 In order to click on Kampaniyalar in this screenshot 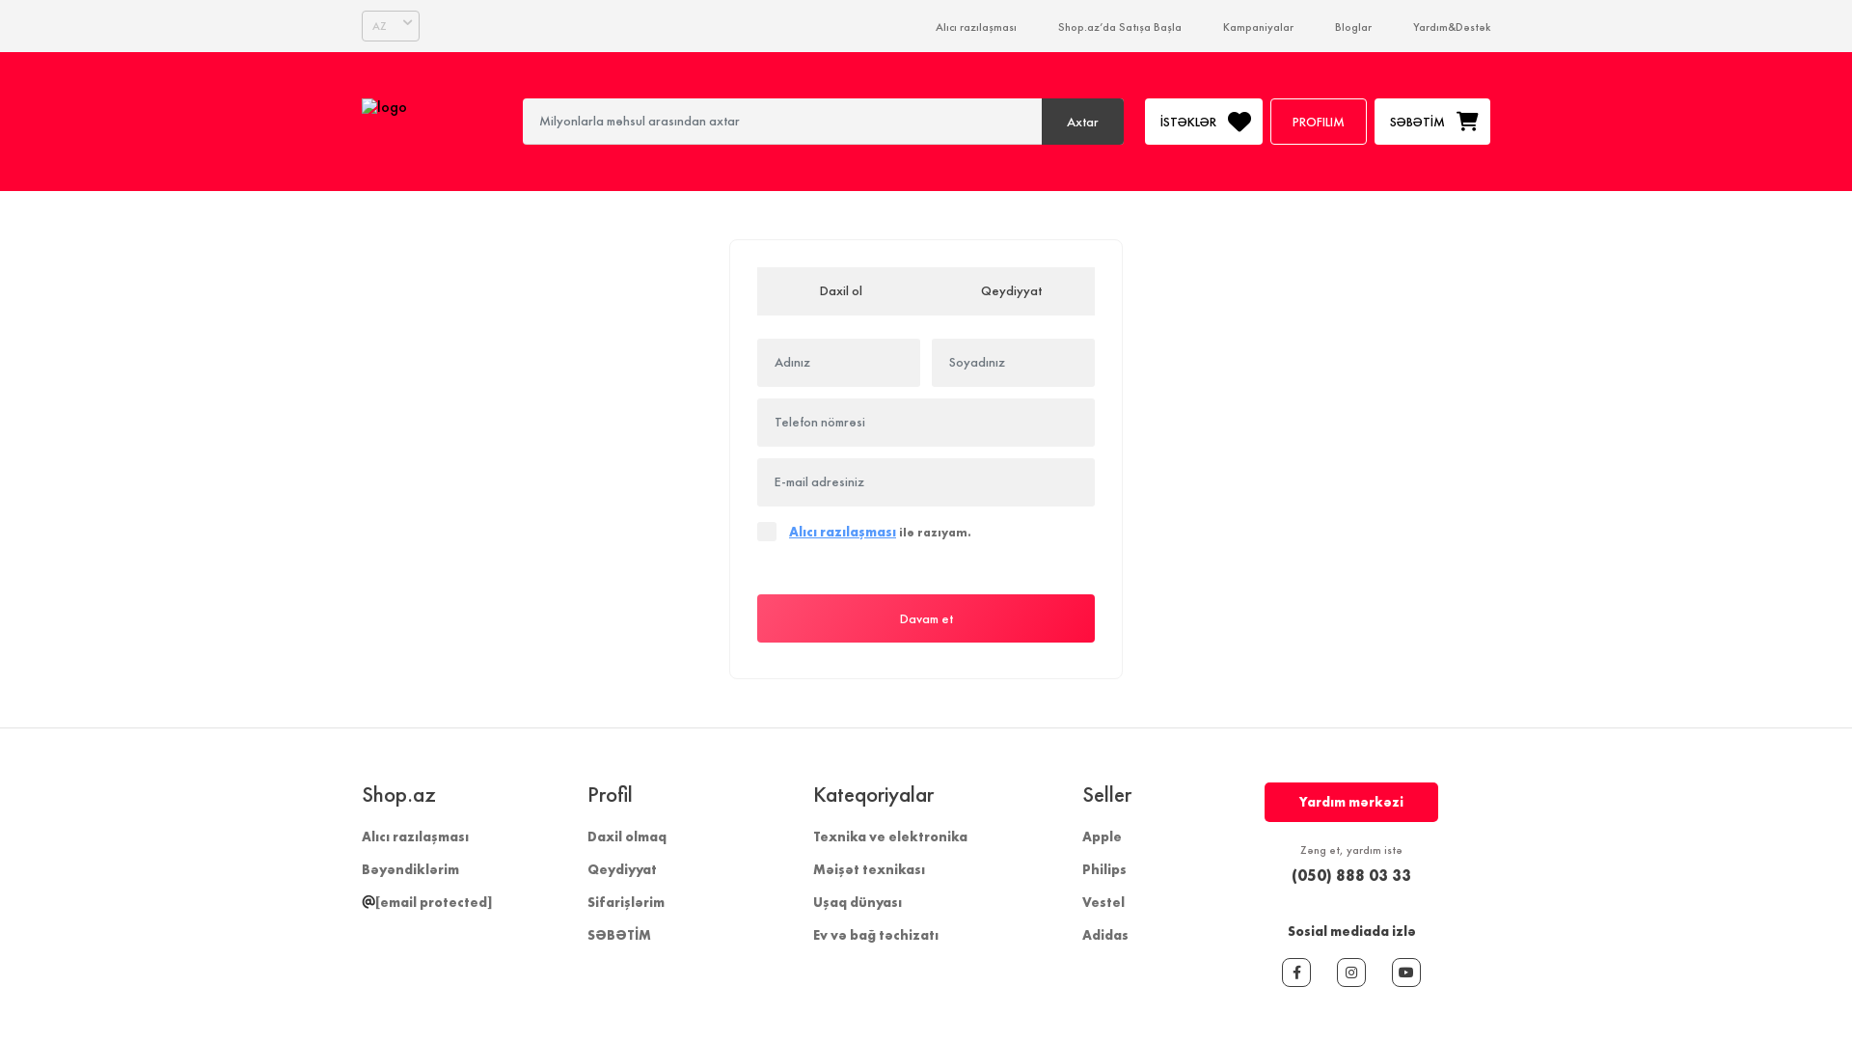, I will do `click(1258, 27)`.